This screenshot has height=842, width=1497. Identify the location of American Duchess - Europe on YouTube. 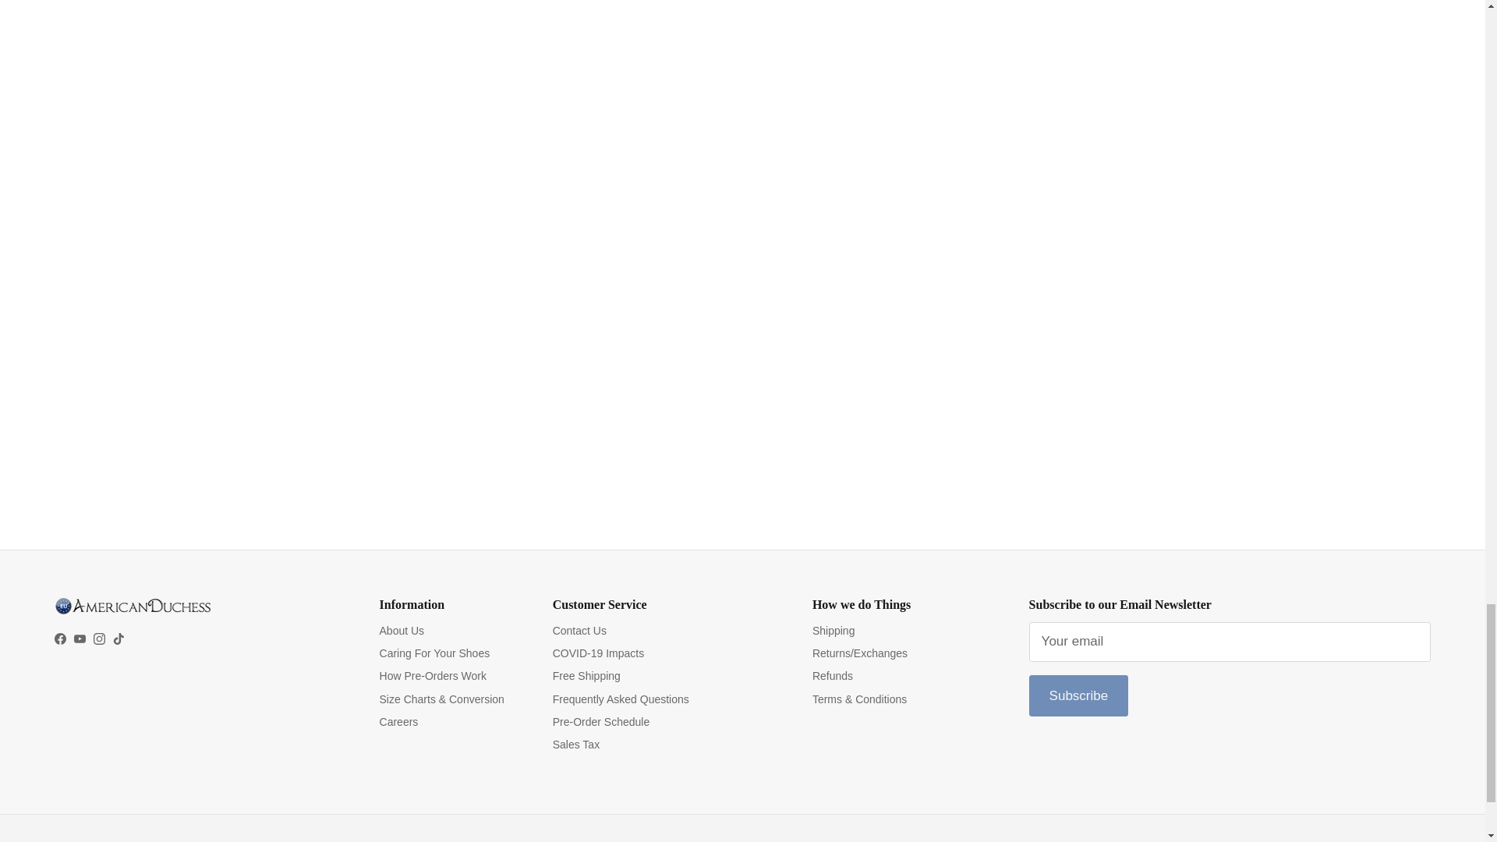
(80, 639).